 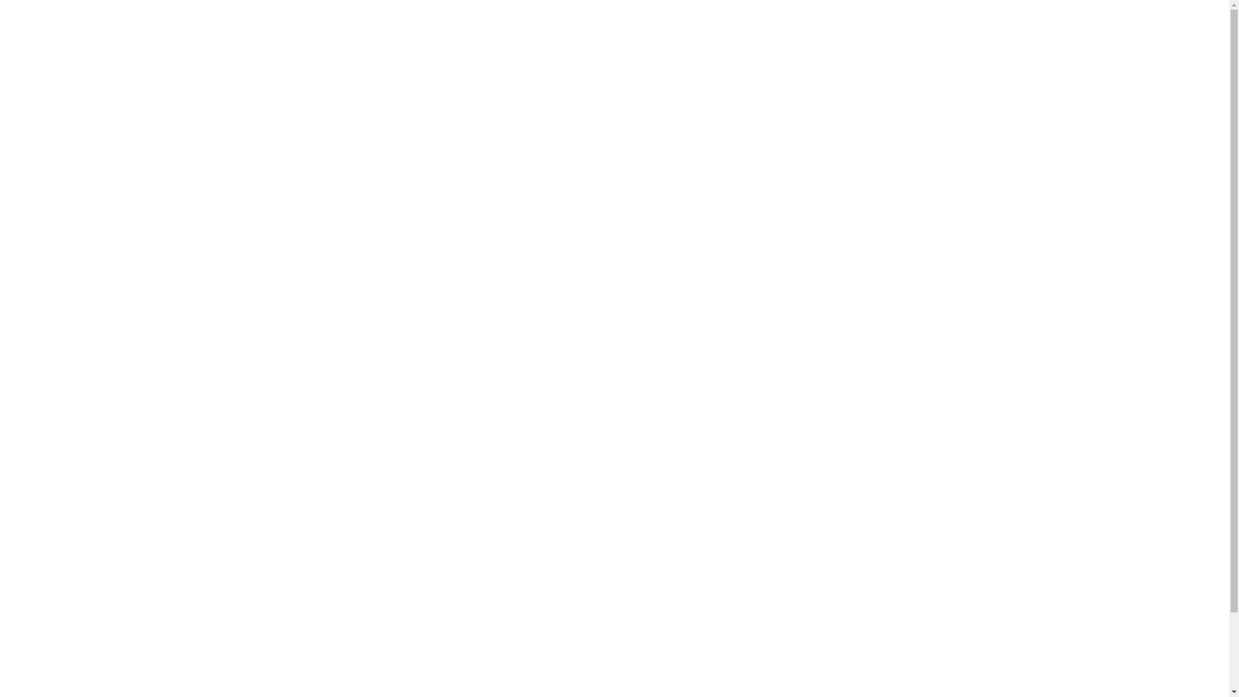 What do you see at coordinates (959, 22) in the screenshot?
I see `Galerie` at bounding box center [959, 22].